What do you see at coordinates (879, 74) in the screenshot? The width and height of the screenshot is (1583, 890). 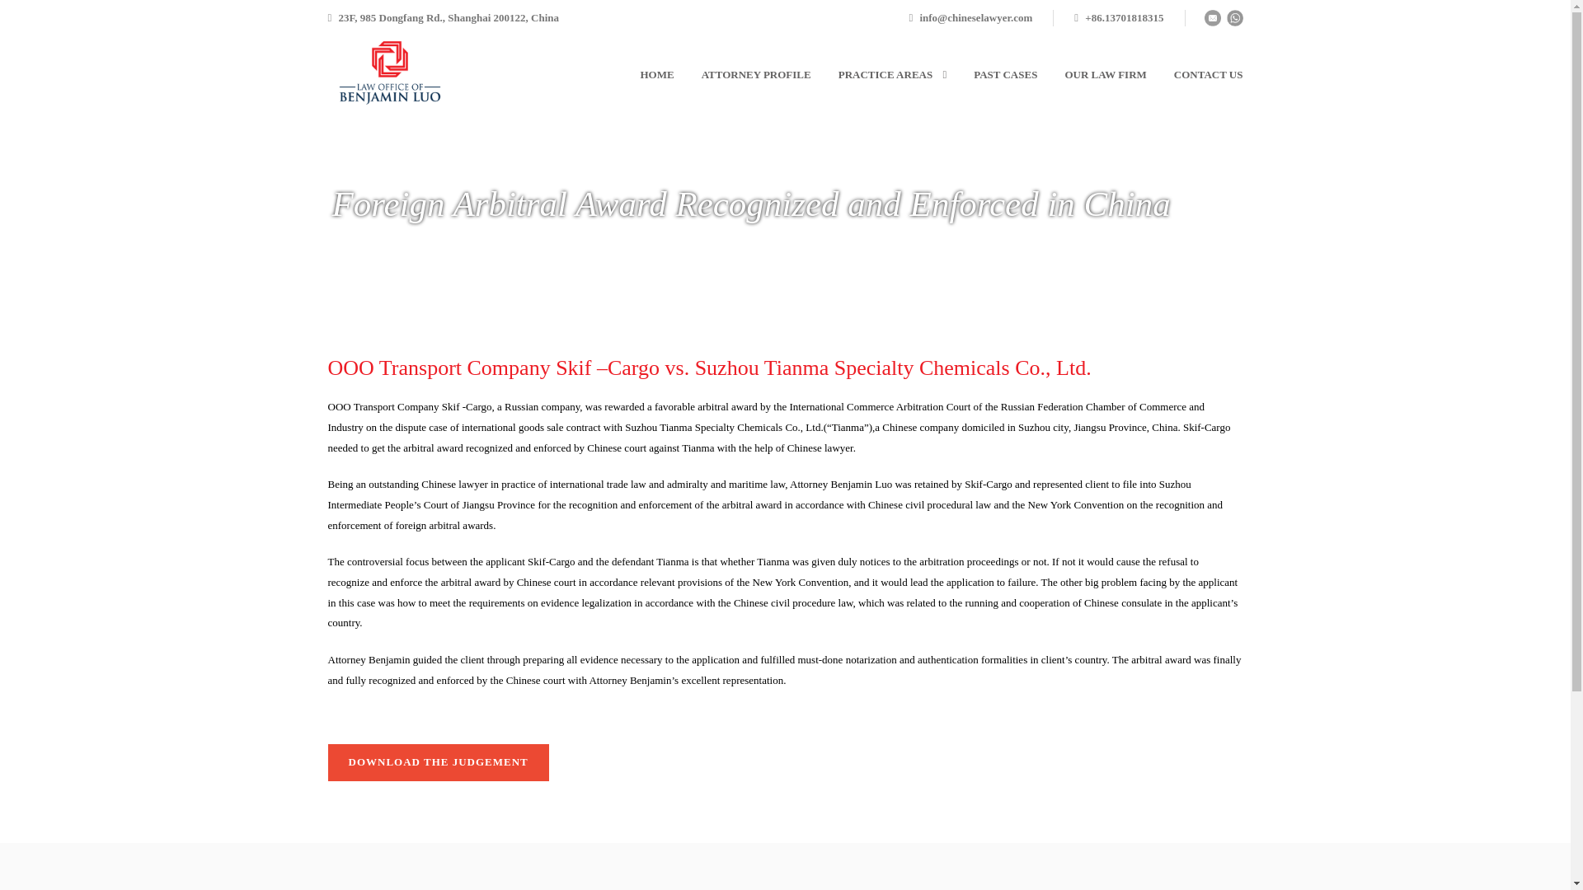 I see `PRACTICE AREAS` at bounding box center [879, 74].